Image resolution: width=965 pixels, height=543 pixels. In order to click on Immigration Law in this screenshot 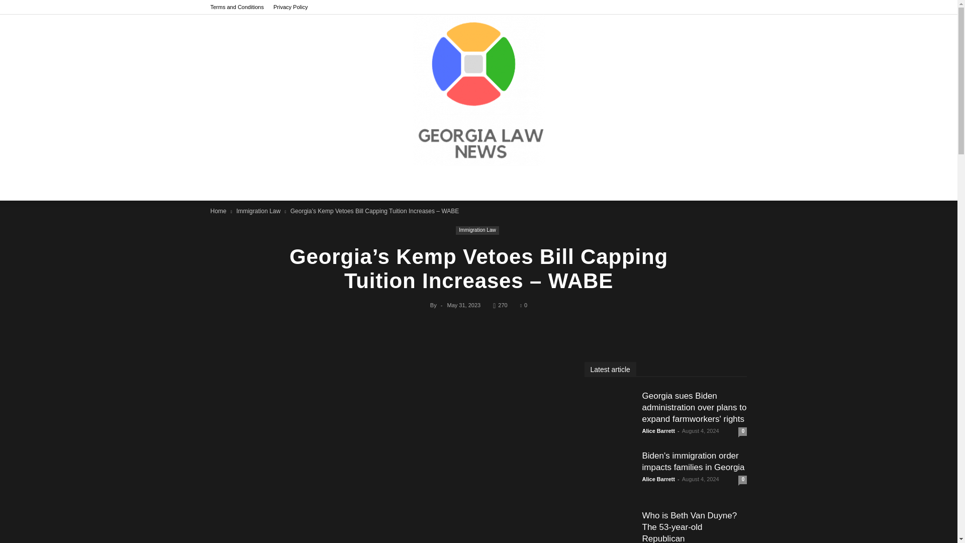, I will do `click(477, 230)`.